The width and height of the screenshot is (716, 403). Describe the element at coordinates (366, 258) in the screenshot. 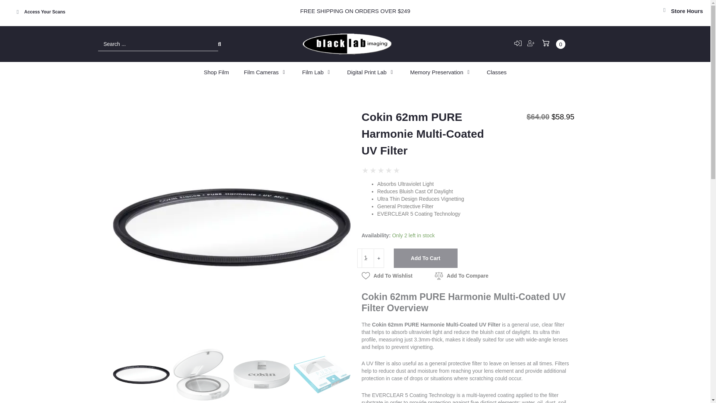

I see `1` at that location.